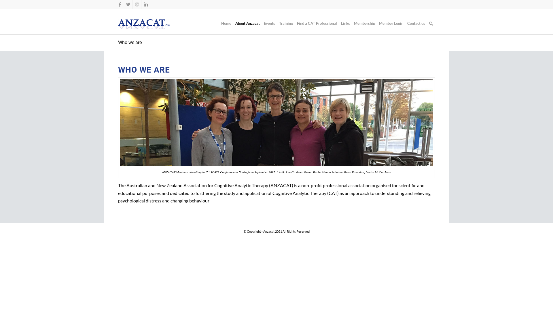 The width and height of the screenshot is (553, 311). What do you see at coordinates (416, 24) in the screenshot?
I see `Contact us` at bounding box center [416, 24].